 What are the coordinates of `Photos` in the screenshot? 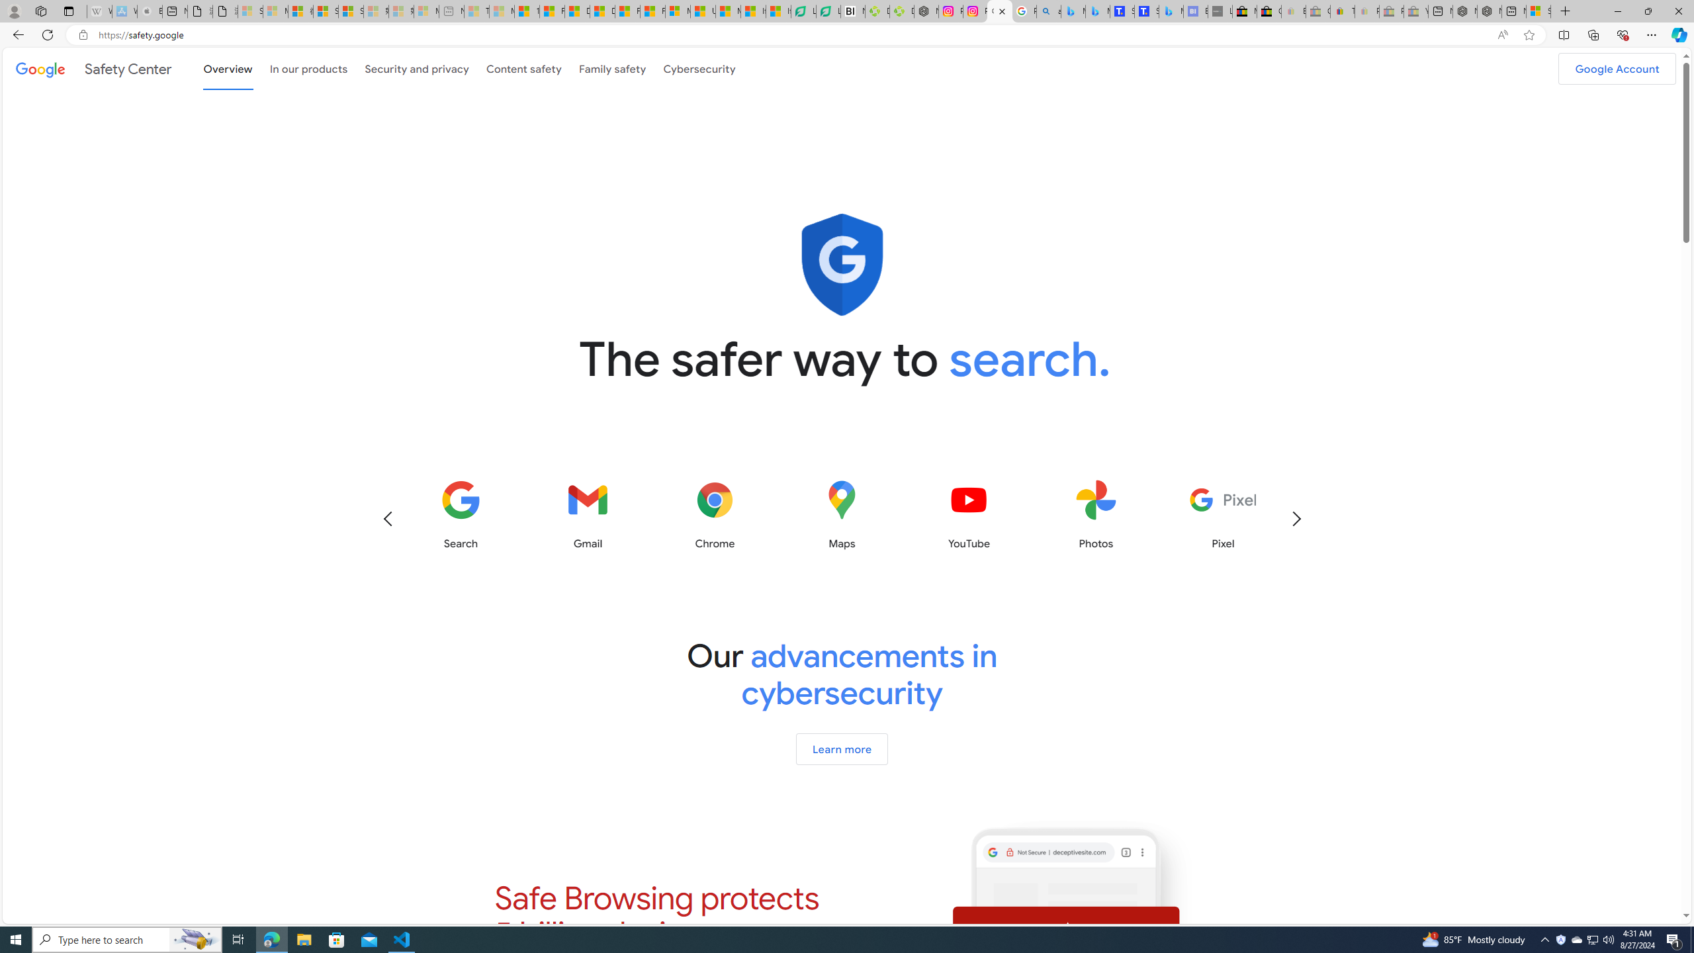 It's located at (1096, 515).